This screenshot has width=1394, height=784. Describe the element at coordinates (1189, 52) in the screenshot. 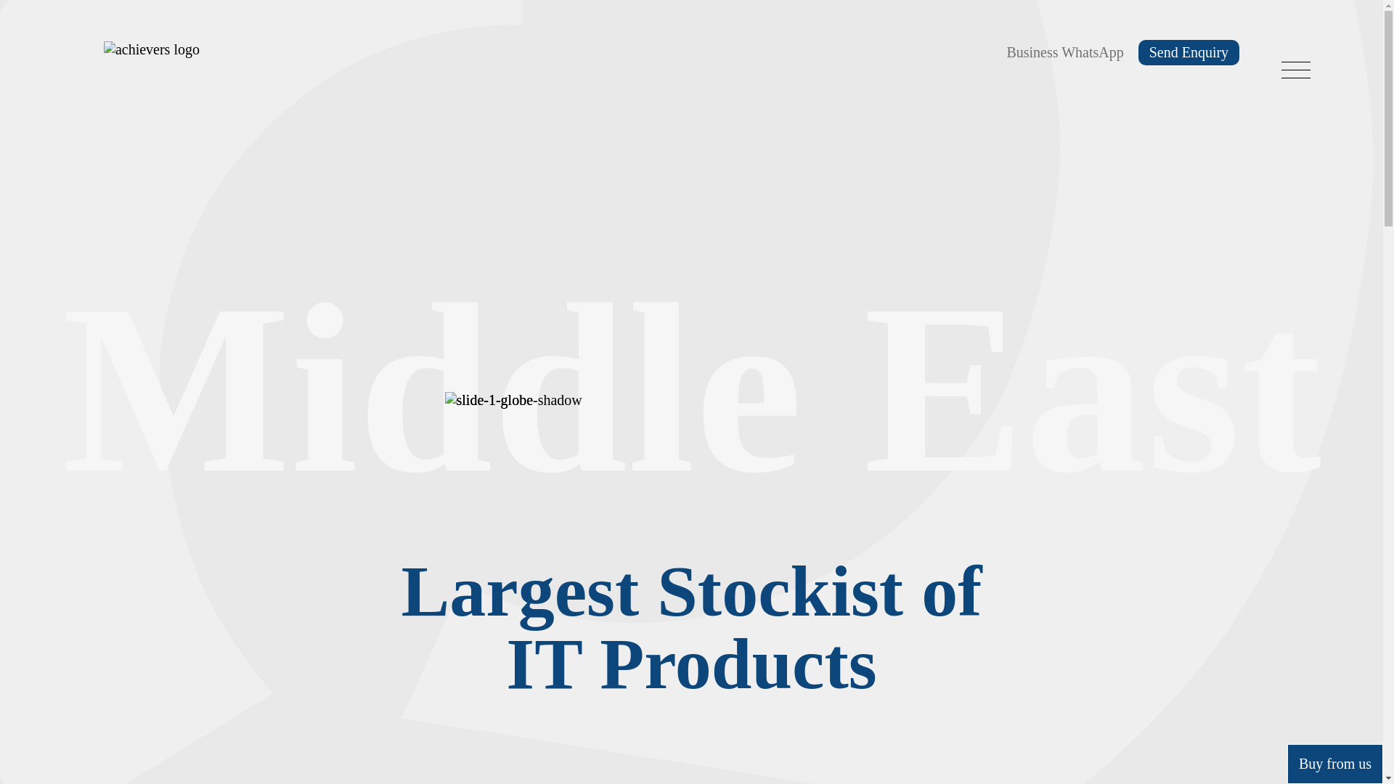

I see `Send Enquiry` at that location.